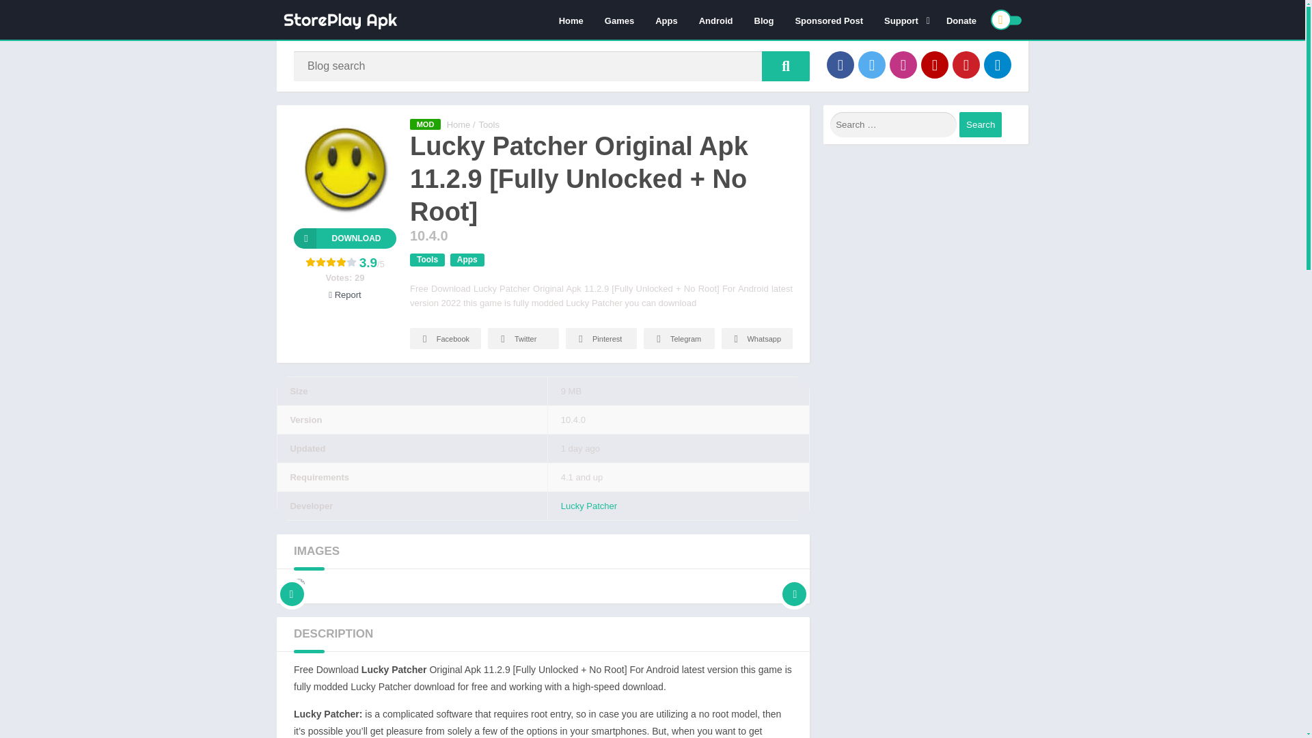  Describe the element at coordinates (966, 64) in the screenshot. I see `Pinterest` at that location.